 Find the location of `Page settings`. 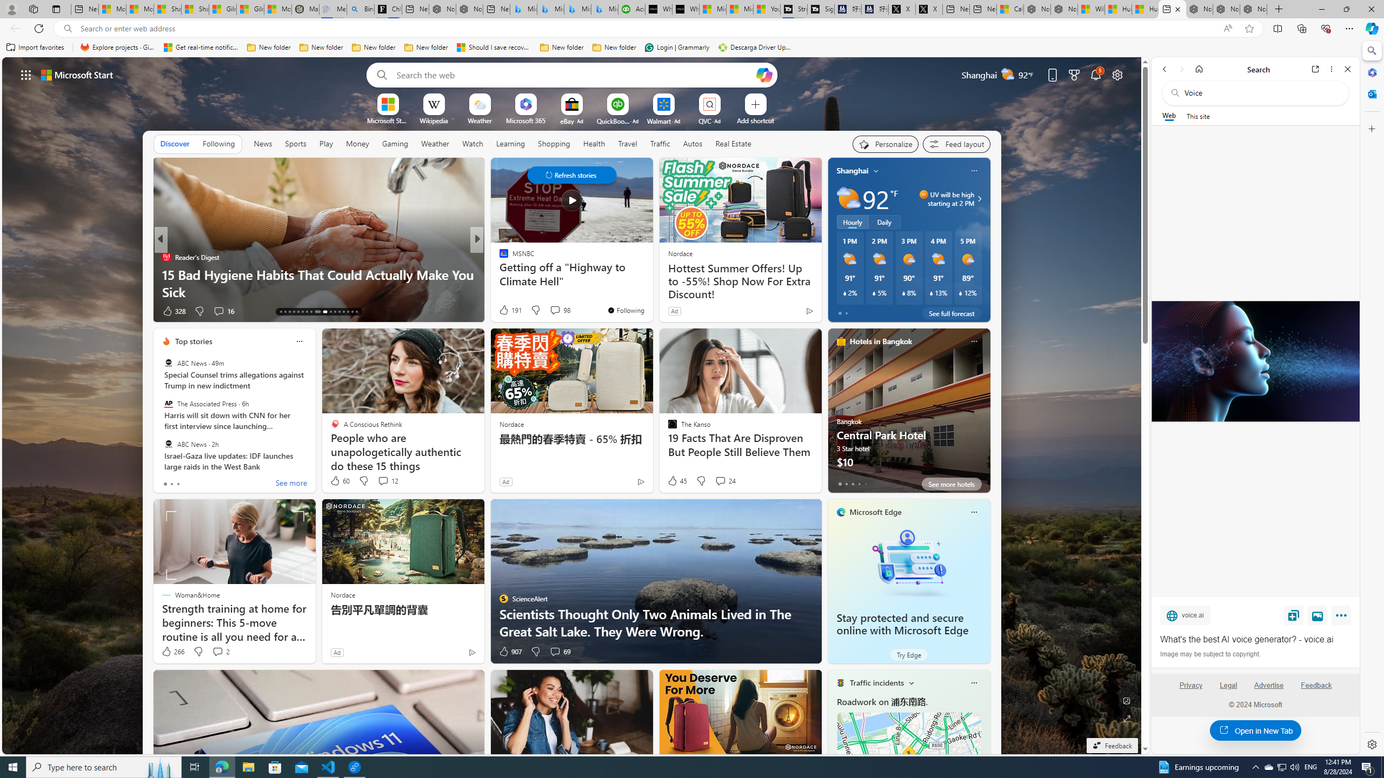

Page settings is located at coordinates (1117, 75).